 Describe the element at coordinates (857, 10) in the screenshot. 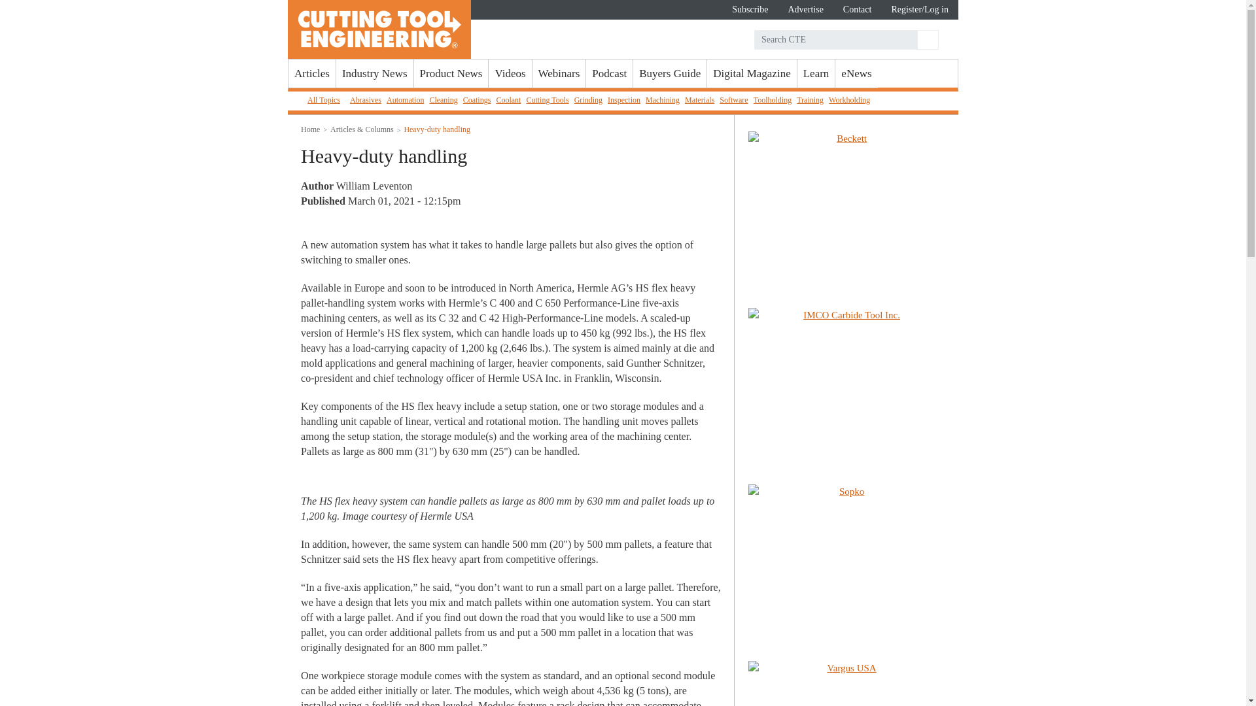

I see `Contact` at that location.